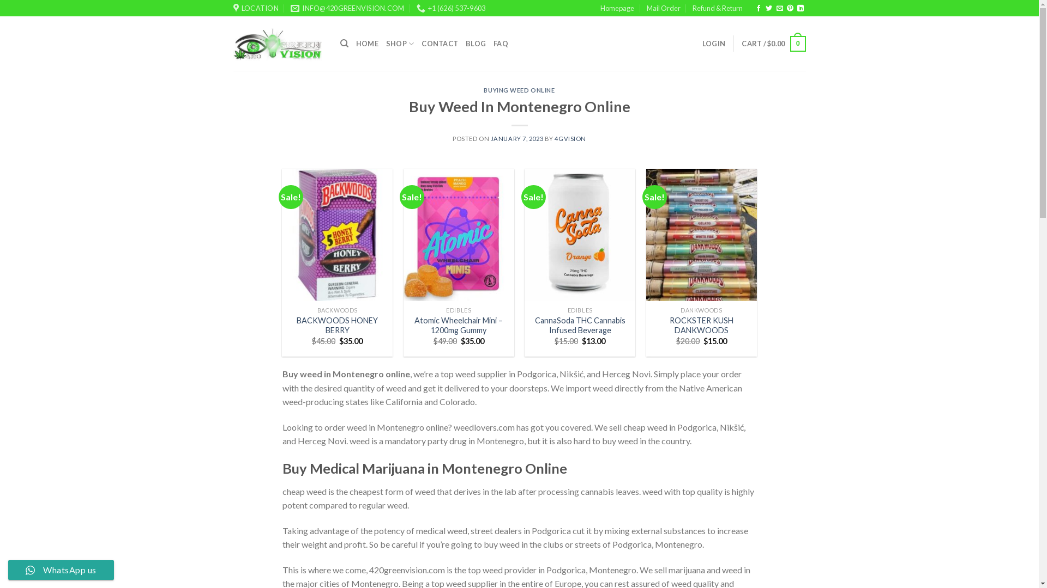 Image resolution: width=1047 pixels, height=588 pixels. Describe the element at coordinates (617, 8) in the screenshot. I see `Homepage` at that location.